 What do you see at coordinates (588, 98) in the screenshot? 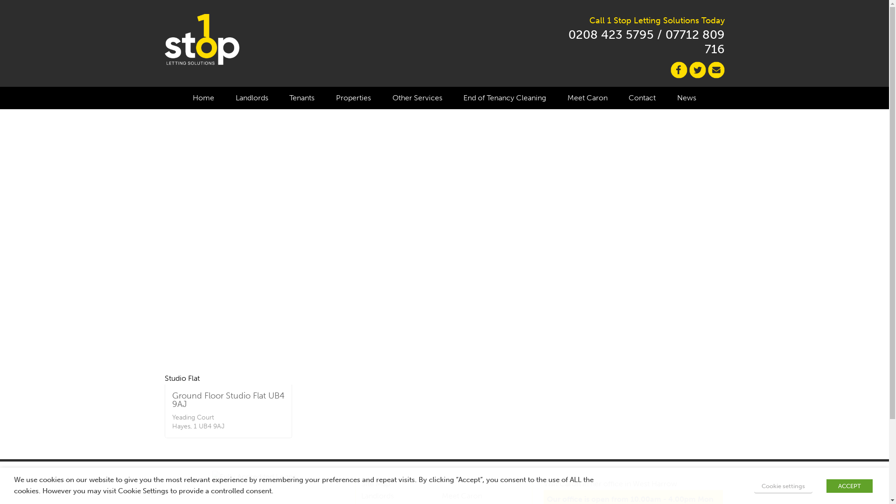
I see `Meet Caron` at bounding box center [588, 98].